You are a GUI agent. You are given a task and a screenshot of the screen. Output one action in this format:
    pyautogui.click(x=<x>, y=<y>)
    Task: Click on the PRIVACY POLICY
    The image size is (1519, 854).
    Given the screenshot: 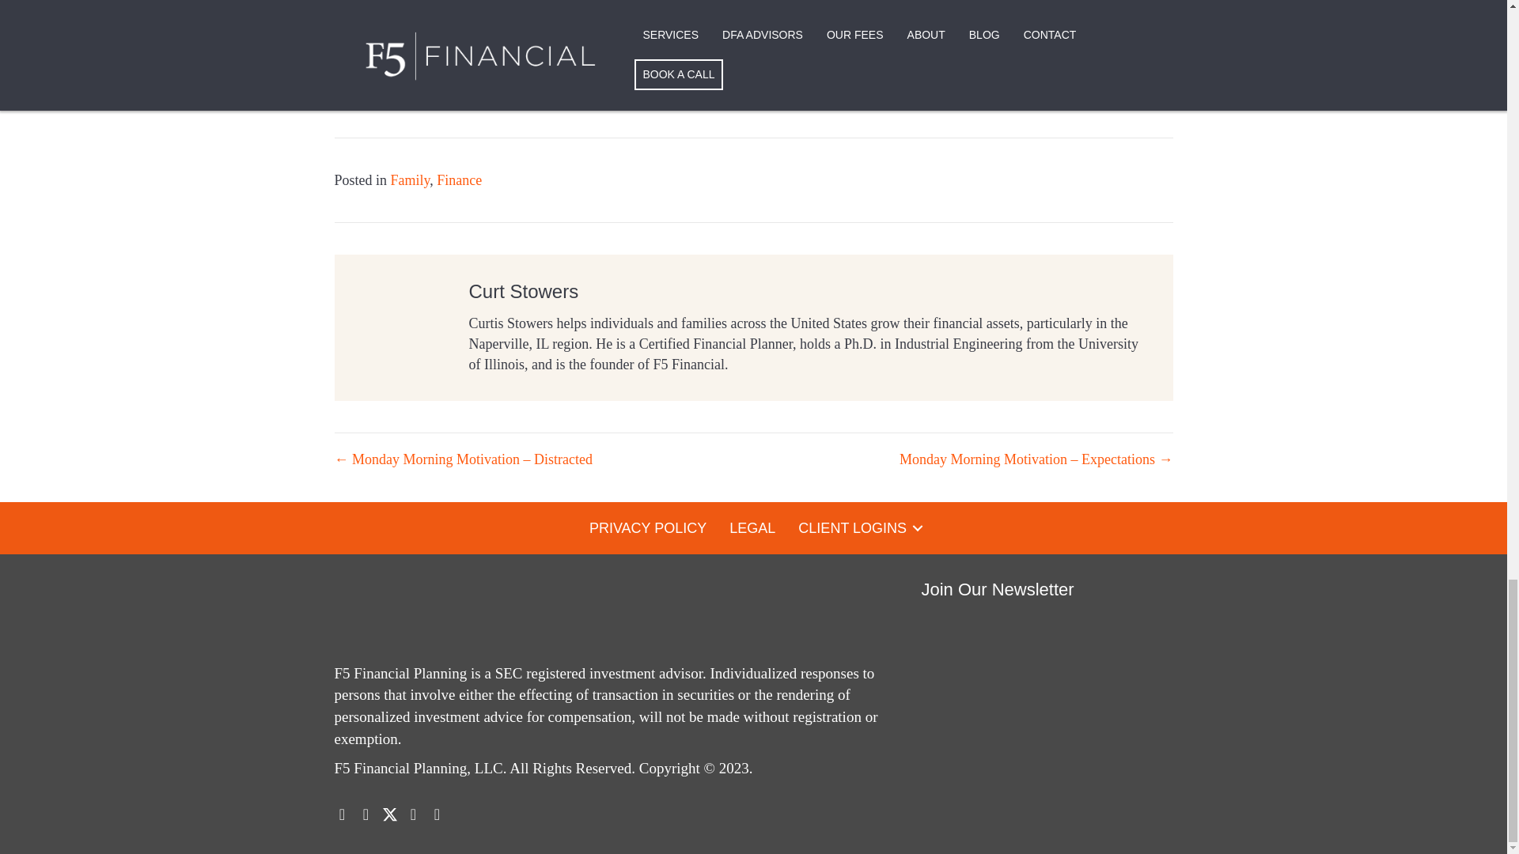 What is the action you would take?
    pyautogui.click(x=647, y=527)
    